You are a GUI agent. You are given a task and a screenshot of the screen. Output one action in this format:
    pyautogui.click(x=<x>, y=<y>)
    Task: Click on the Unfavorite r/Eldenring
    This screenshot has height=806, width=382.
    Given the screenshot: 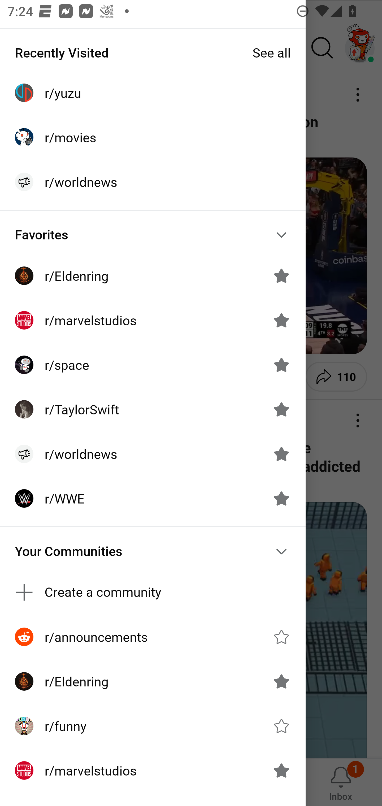 What is the action you would take?
    pyautogui.click(x=281, y=275)
    